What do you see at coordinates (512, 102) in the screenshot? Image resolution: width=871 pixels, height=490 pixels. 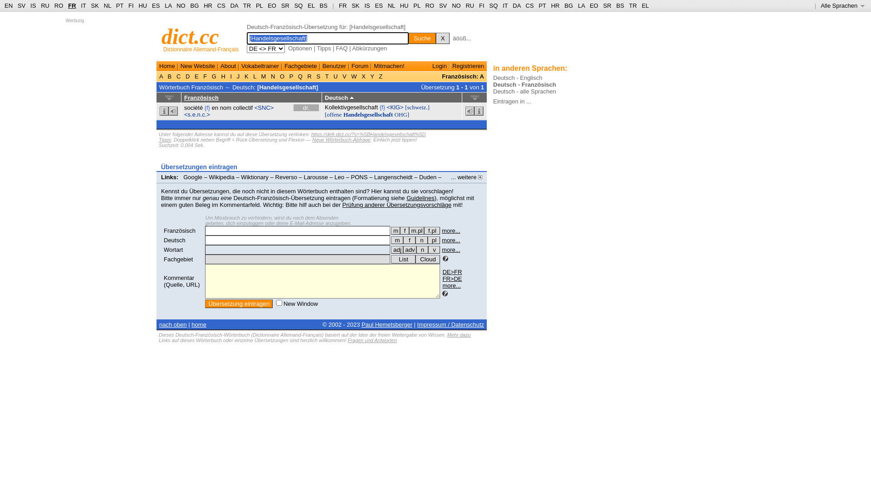 I see `Eintragen in ...` at bounding box center [512, 102].